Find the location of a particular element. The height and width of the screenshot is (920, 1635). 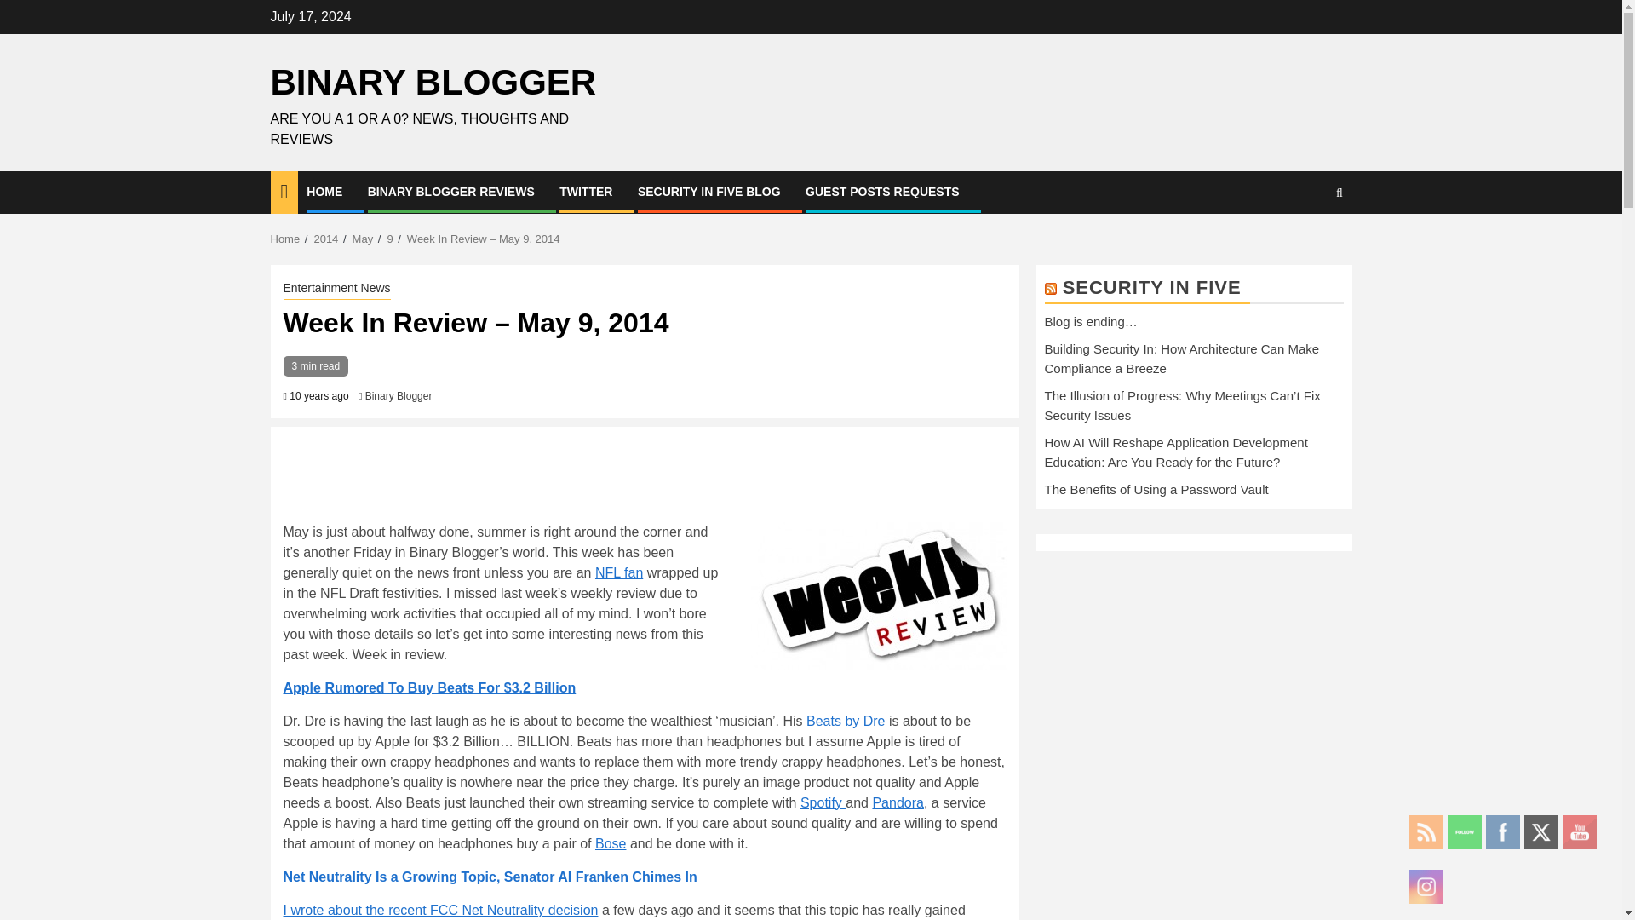

Binary Blogger is located at coordinates (399, 395).